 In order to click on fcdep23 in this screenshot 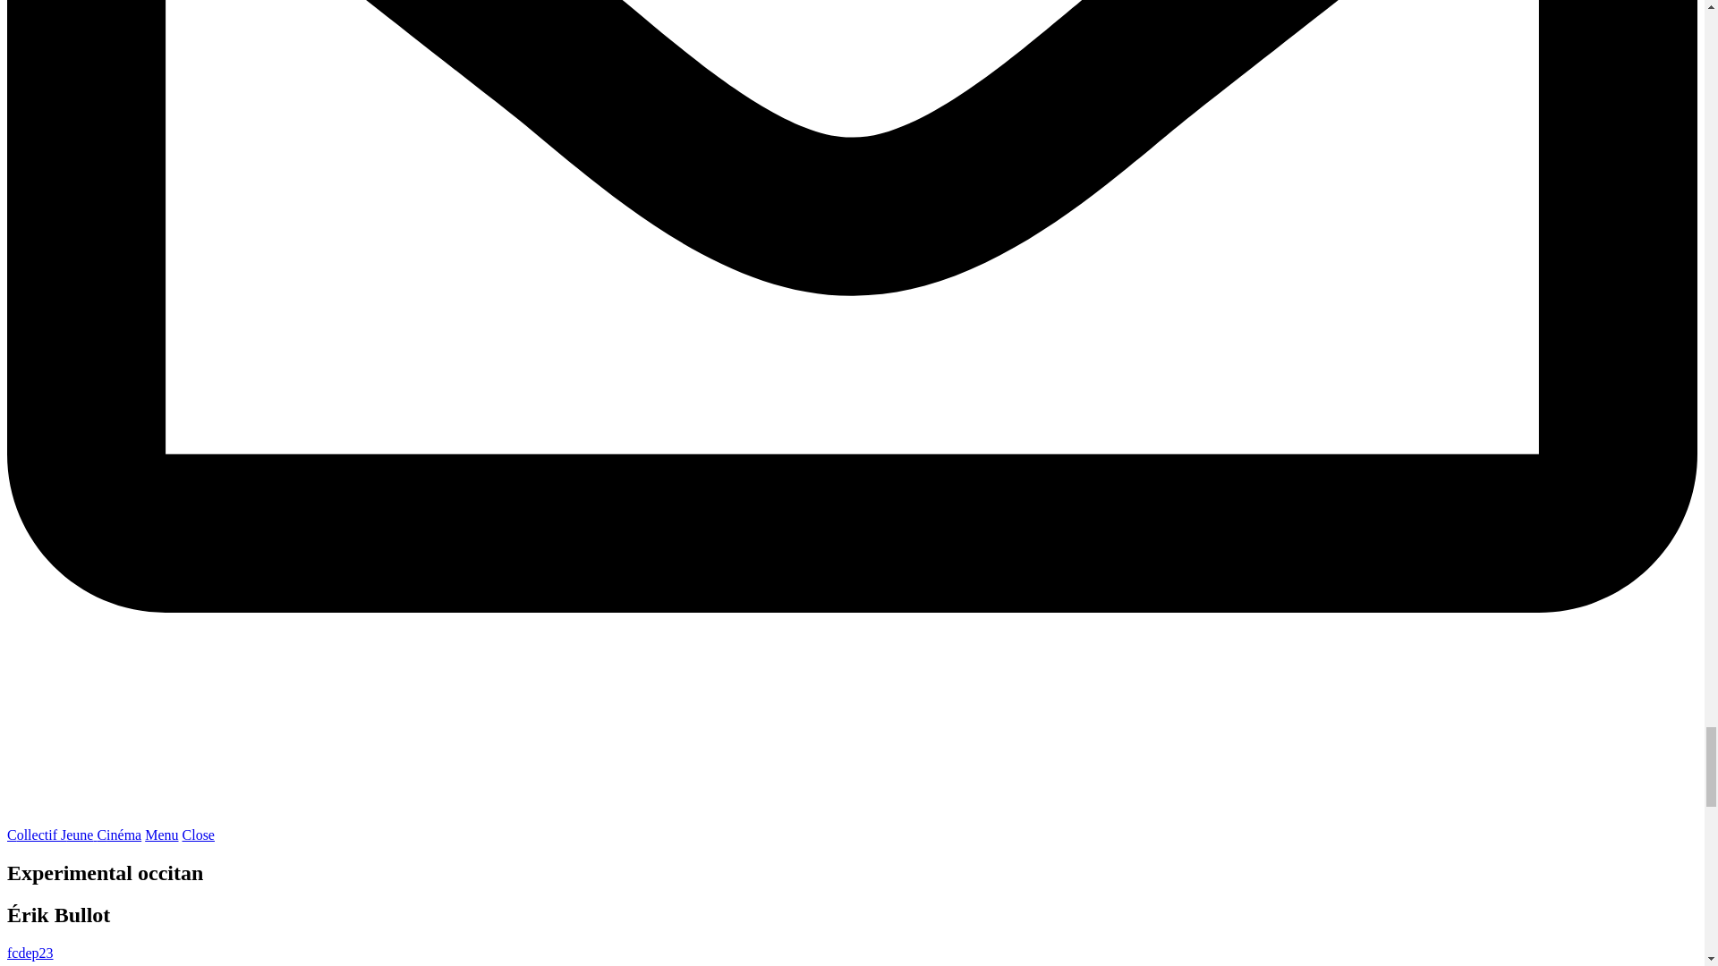, I will do `click(30, 953)`.